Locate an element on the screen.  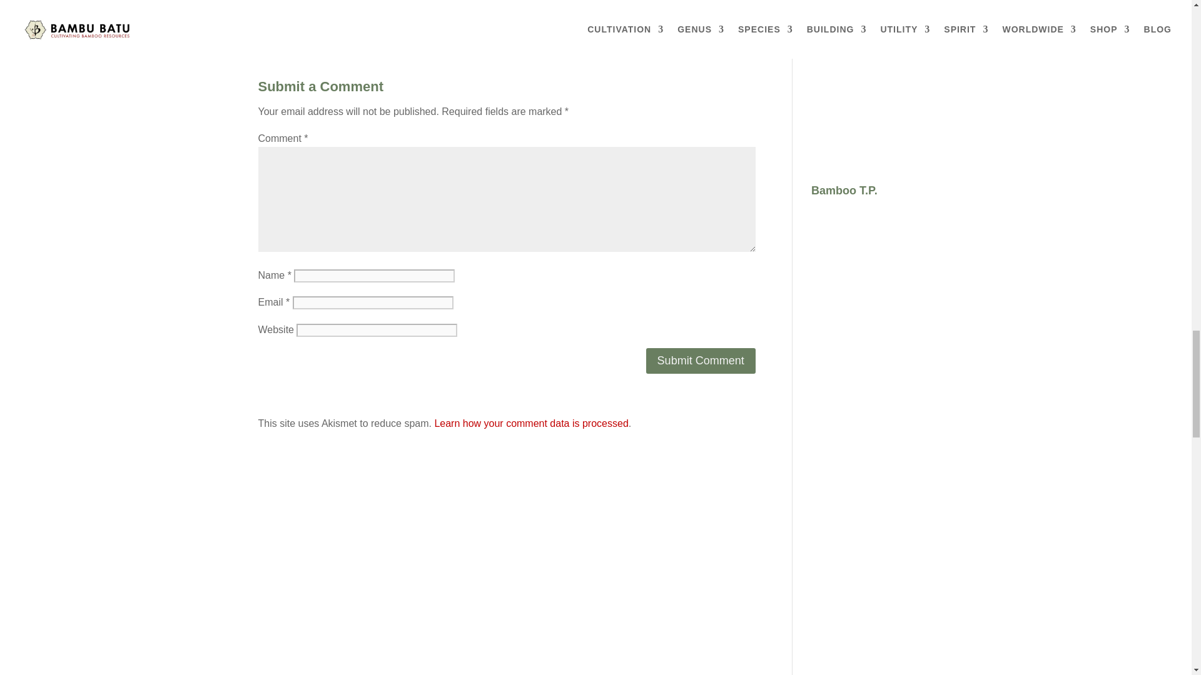
Bamboo TP is located at coordinates (872, 303).